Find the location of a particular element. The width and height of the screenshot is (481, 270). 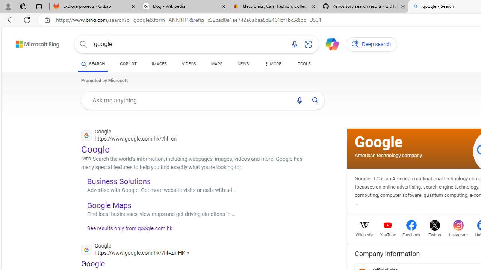

YouTube is located at coordinates (388, 234).